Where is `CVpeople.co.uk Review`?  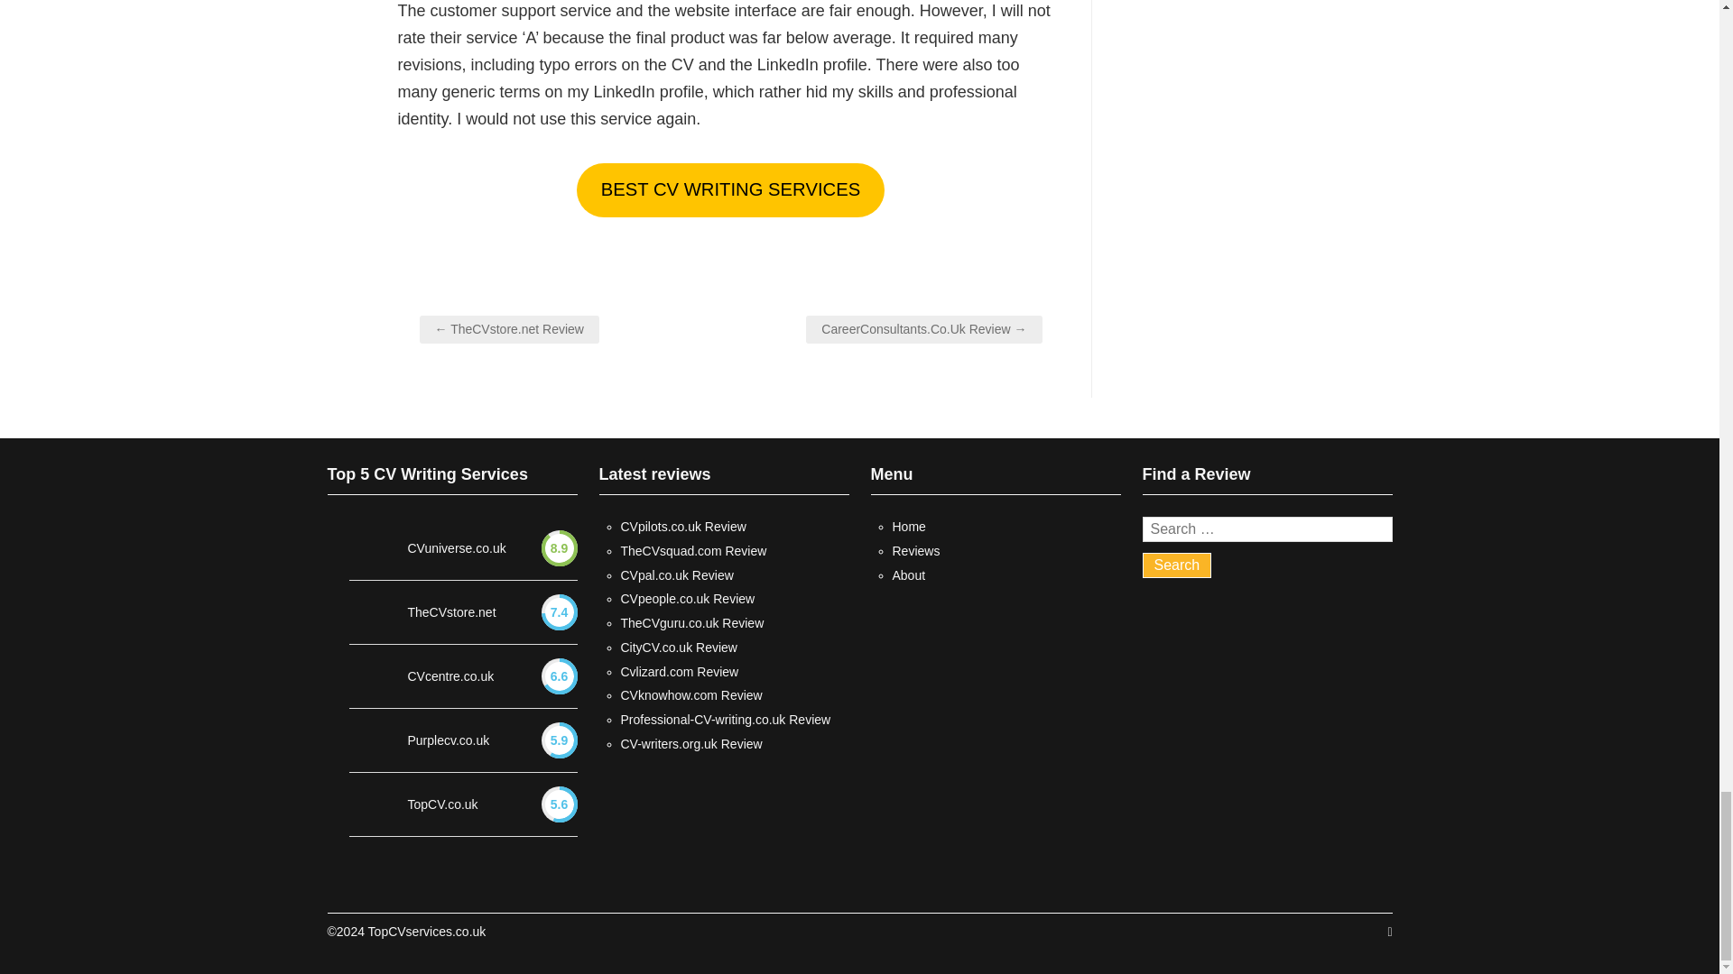 CVpeople.co.uk Review is located at coordinates (688, 598).